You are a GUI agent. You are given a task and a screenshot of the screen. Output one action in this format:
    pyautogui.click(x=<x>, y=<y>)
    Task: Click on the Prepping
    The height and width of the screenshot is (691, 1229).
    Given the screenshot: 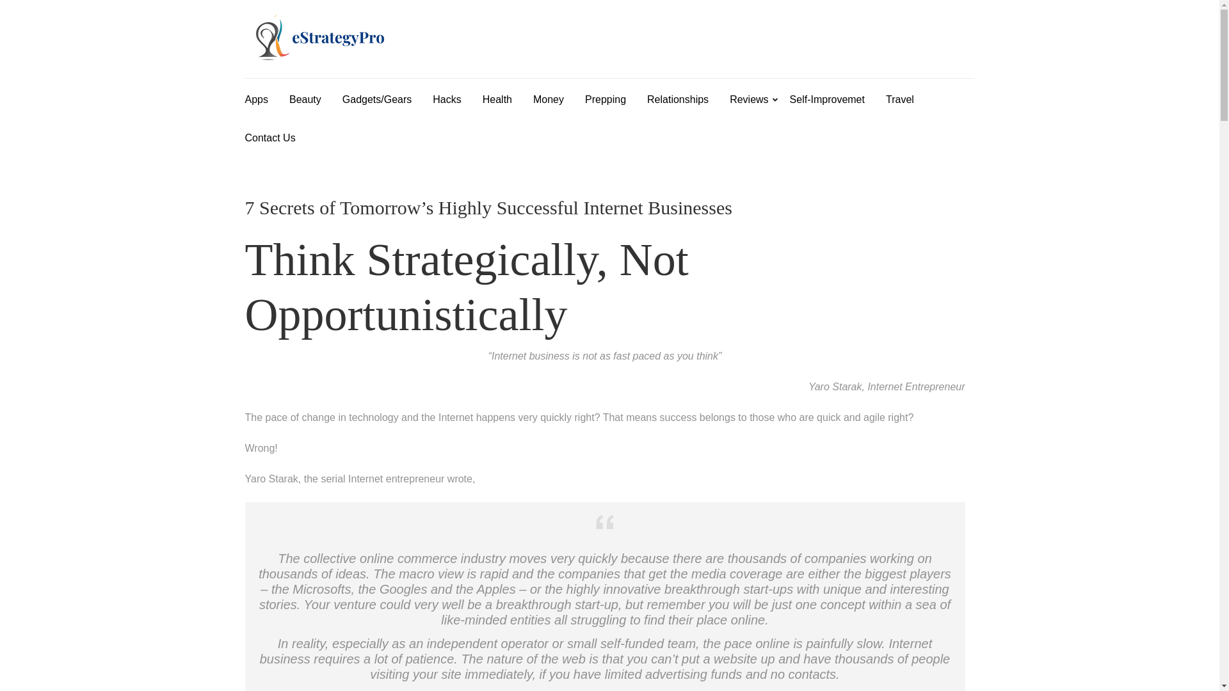 What is the action you would take?
    pyautogui.click(x=605, y=97)
    